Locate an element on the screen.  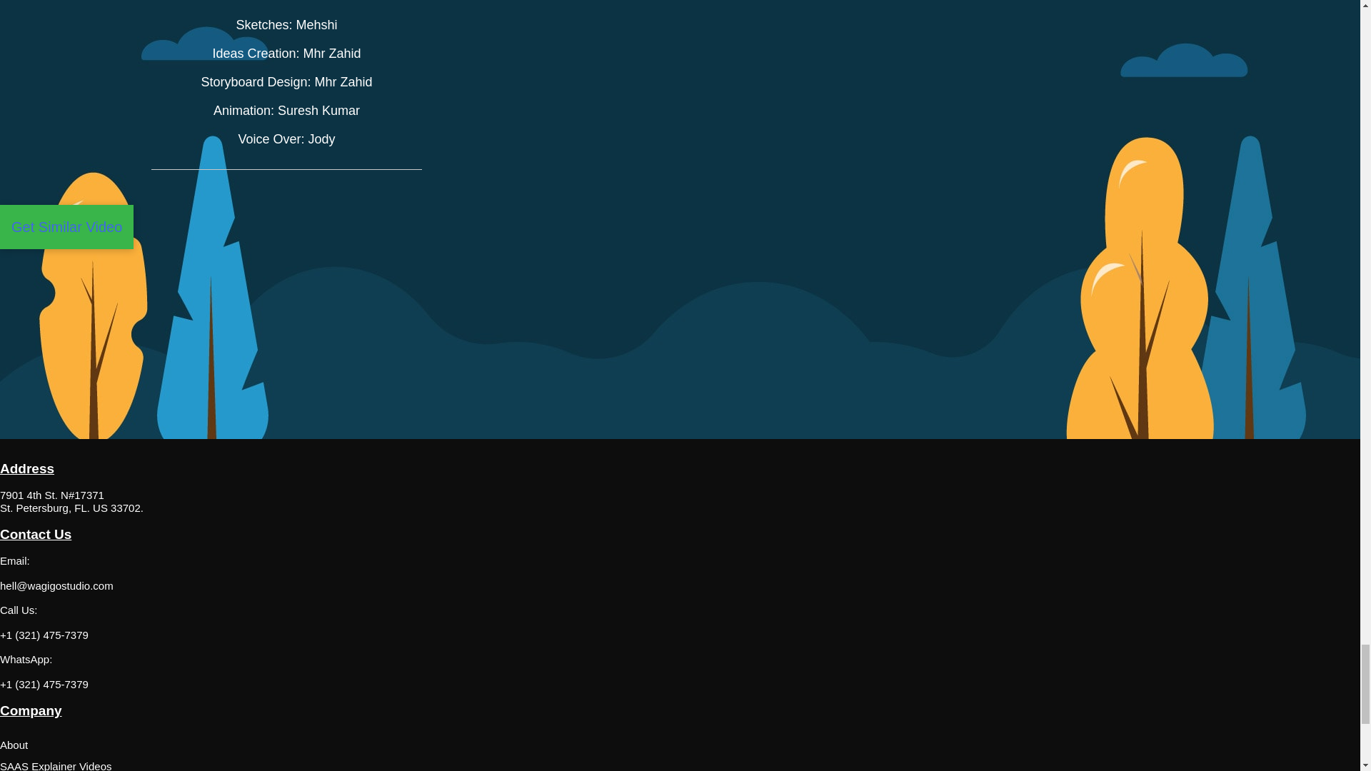
About is located at coordinates (446, 745).